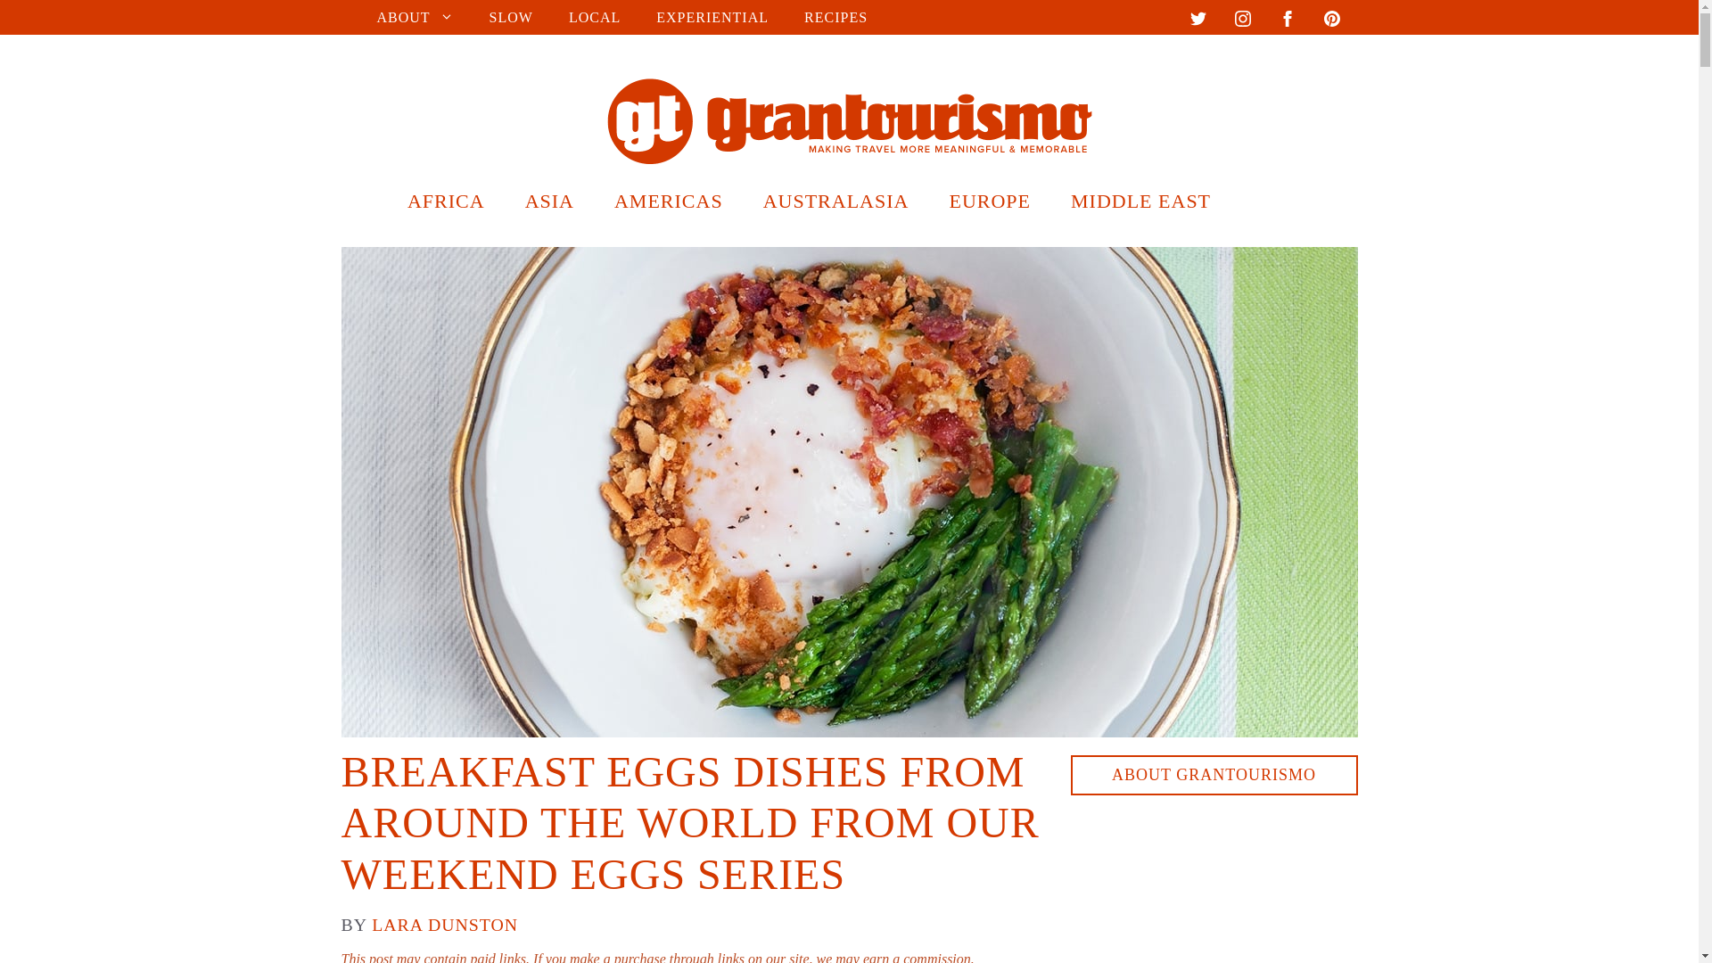 The height and width of the screenshot is (963, 1712). Describe the element at coordinates (512, 17) in the screenshot. I see `SLOW` at that location.